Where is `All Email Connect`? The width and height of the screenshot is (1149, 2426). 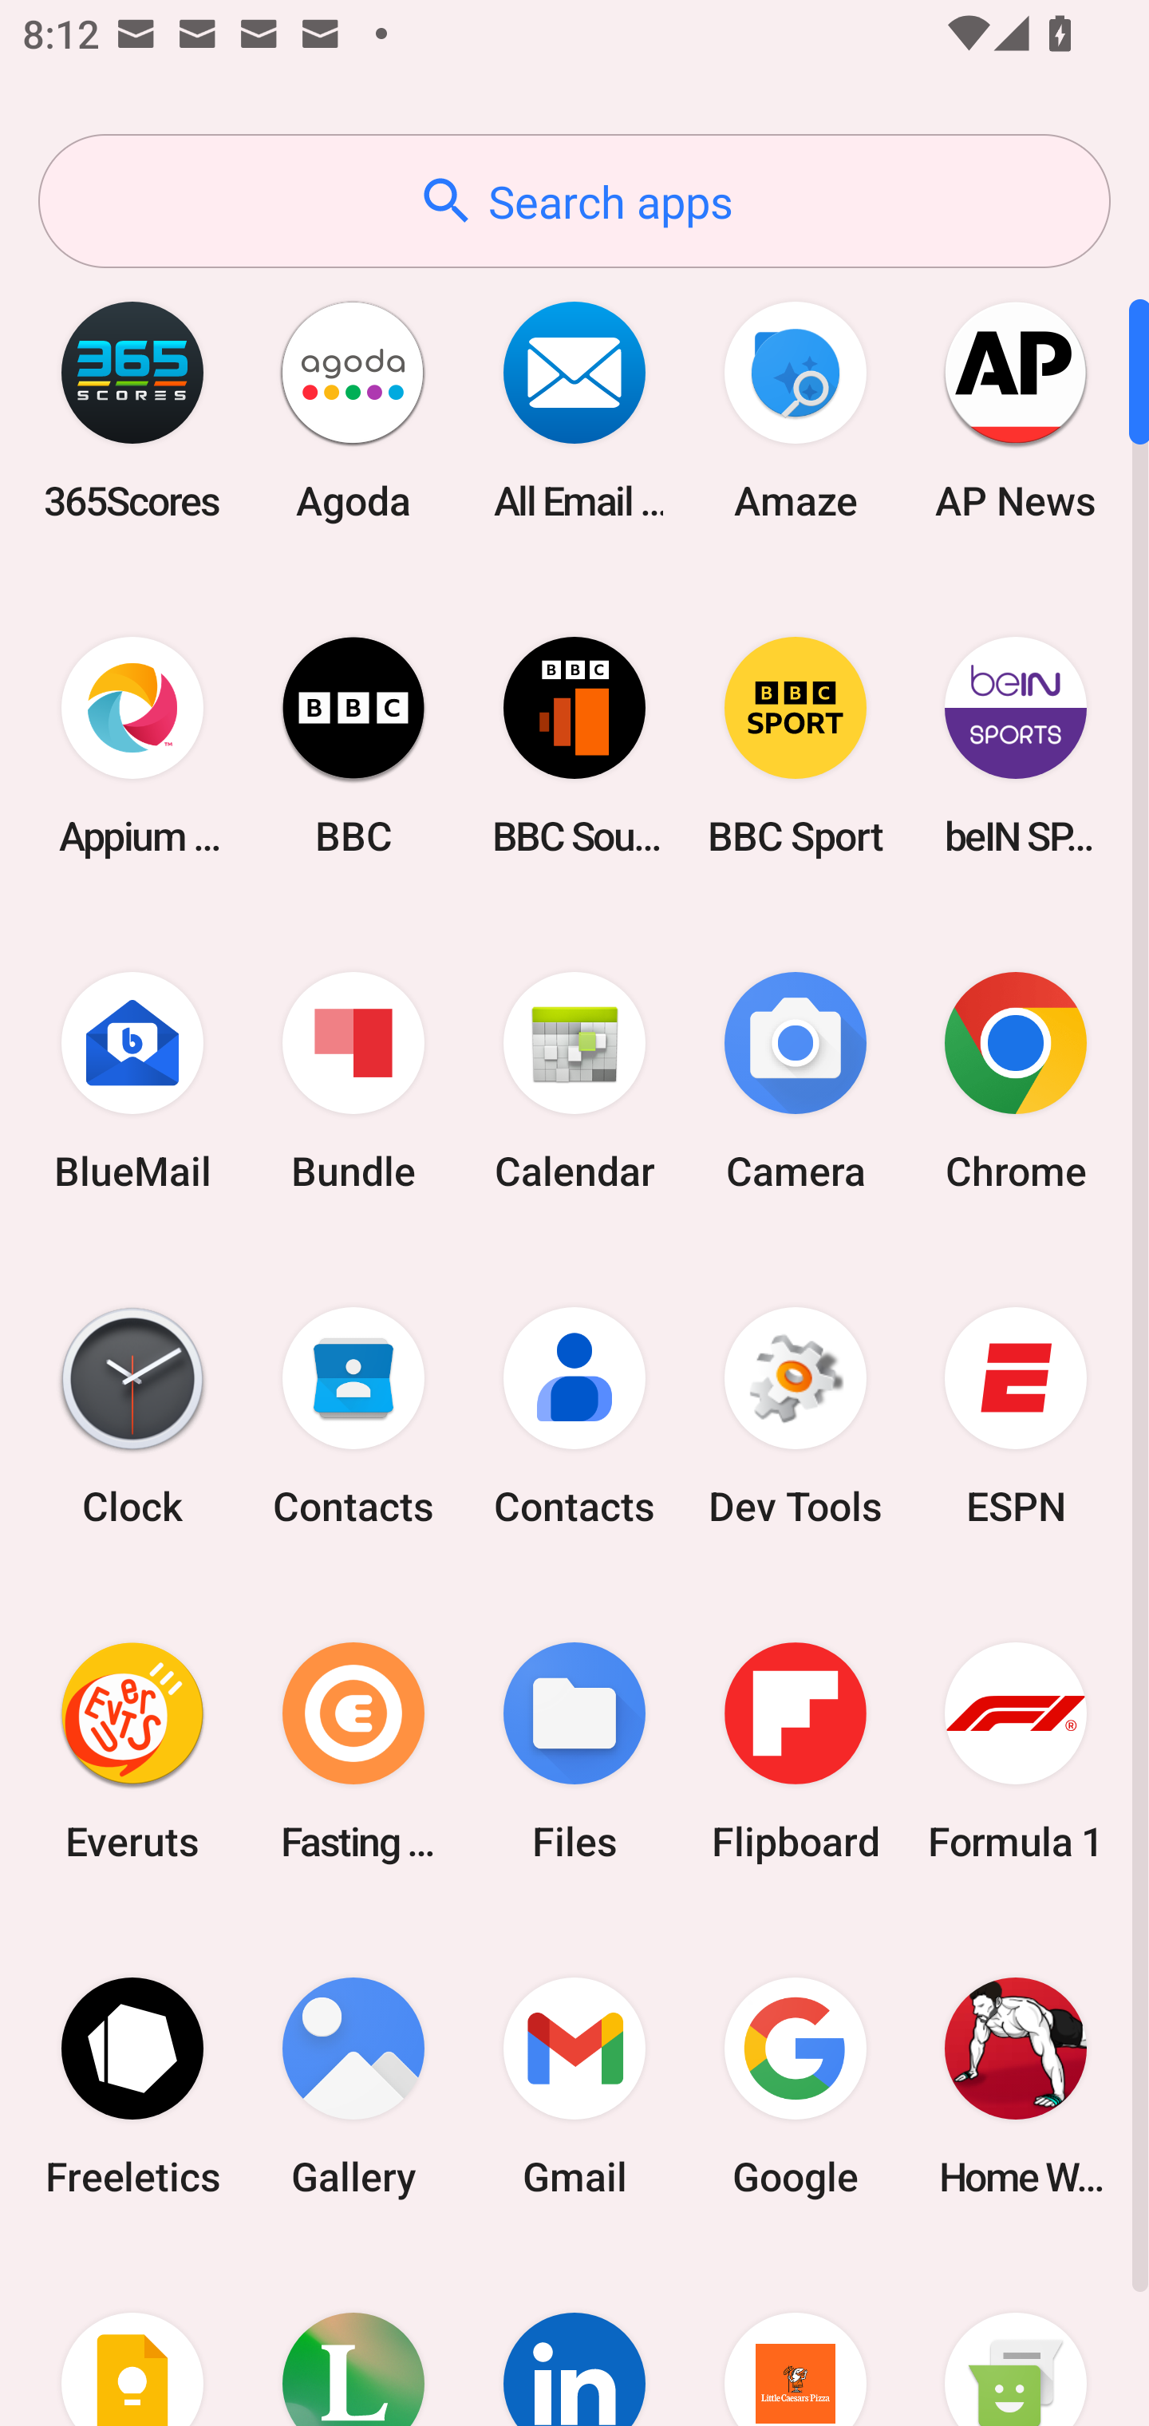 All Email Connect is located at coordinates (574, 410).